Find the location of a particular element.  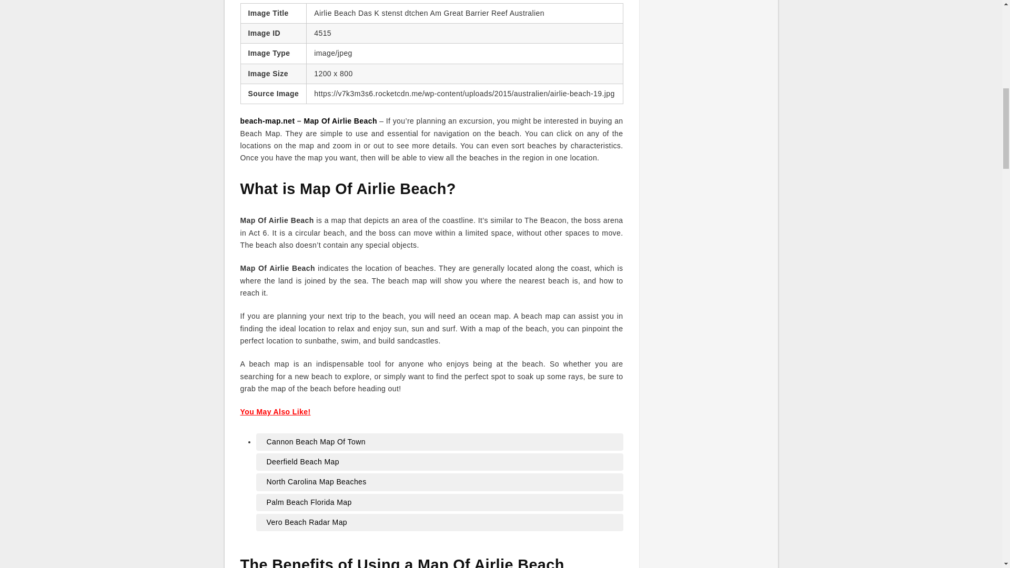

Map Of Airlie Beach is located at coordinates (340, 121).